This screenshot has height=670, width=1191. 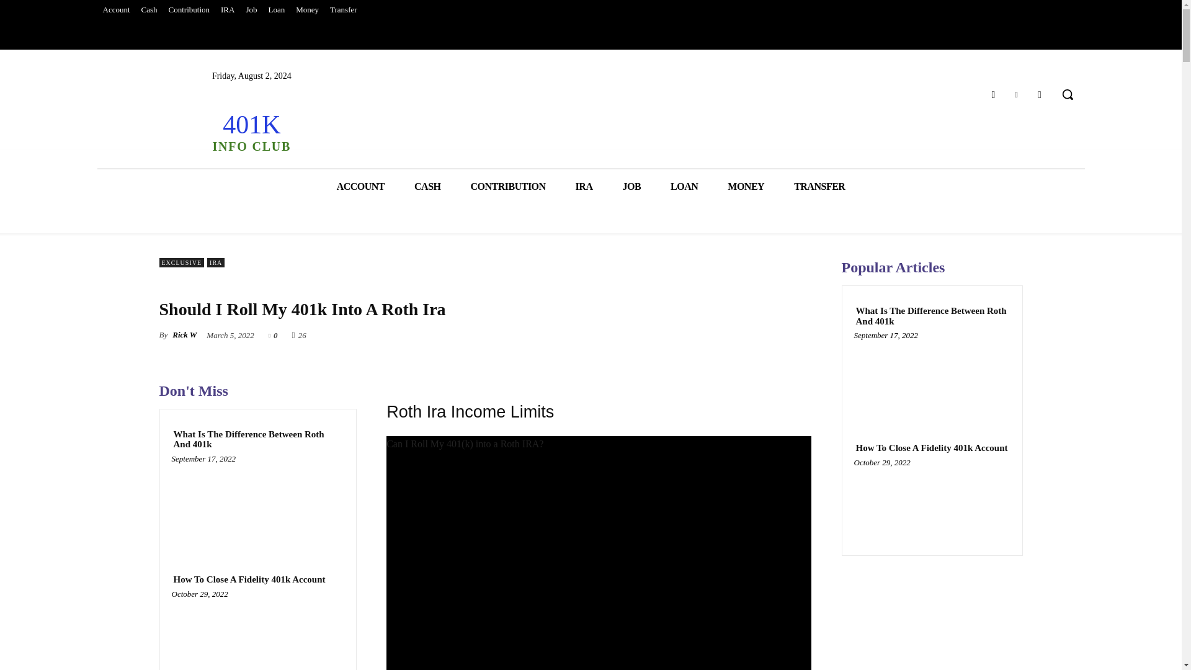 What do you see at coordinates (631, 186) in the screenshot?
I see `JOB` at bounding box center [631, 186].